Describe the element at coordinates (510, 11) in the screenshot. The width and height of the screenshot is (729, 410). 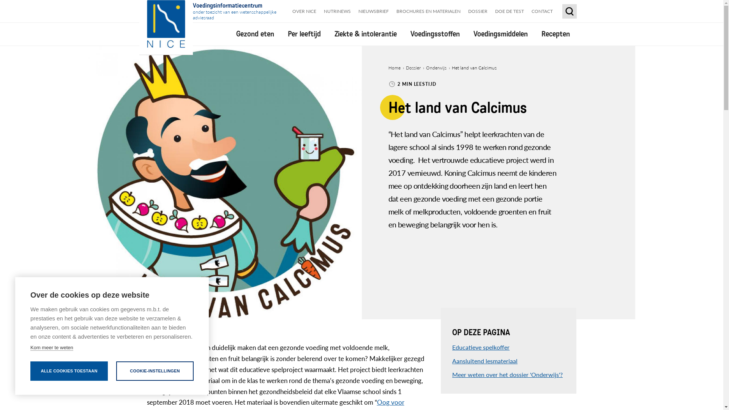
I see `DOE DE TEST` at that location.